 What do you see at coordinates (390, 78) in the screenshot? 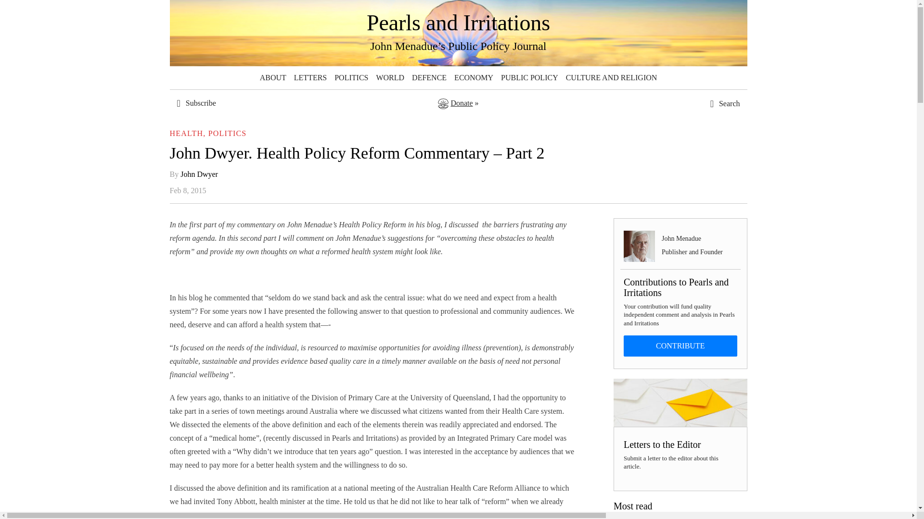
I see `WORLD` at bounding box center [390, 78].